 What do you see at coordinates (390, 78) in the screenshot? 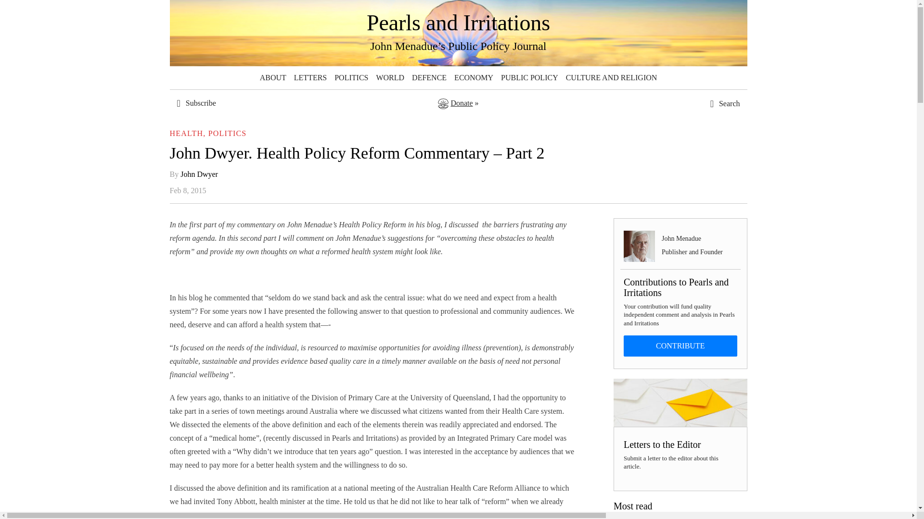
I see `WORLD` at bounding box center [390, 78].